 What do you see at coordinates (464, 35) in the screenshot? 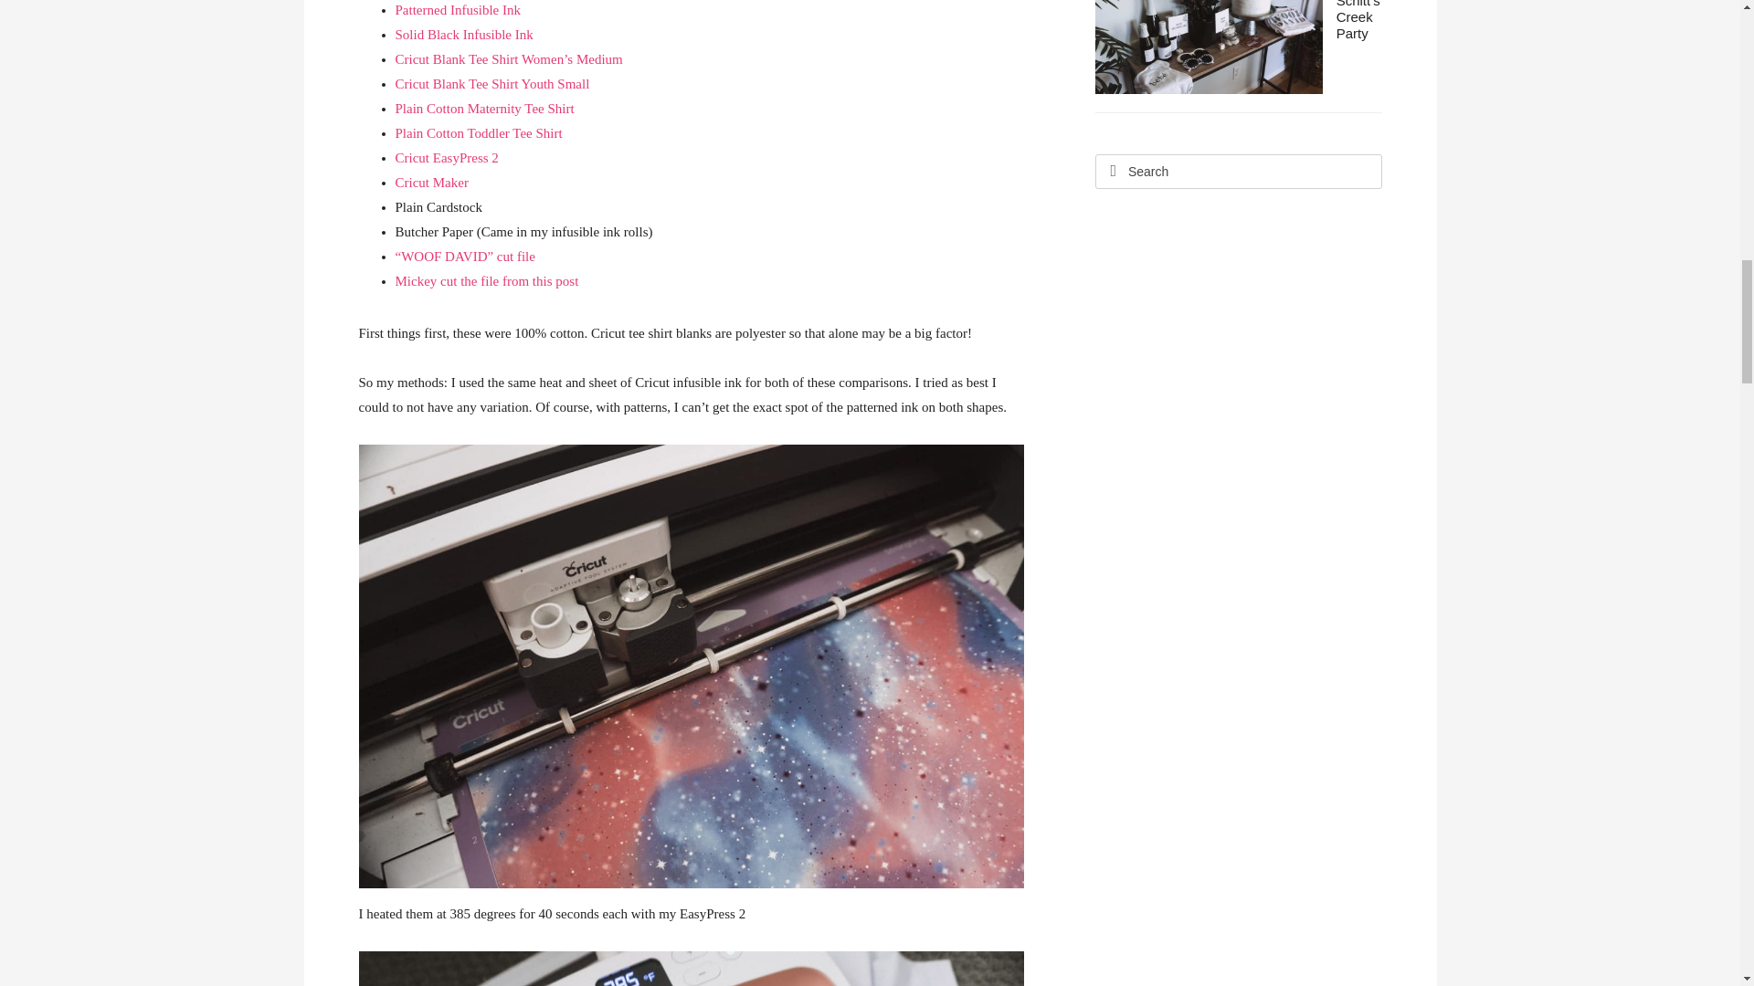
I see `Solid Black Infusible Ink` at bounding box center [464, 35].